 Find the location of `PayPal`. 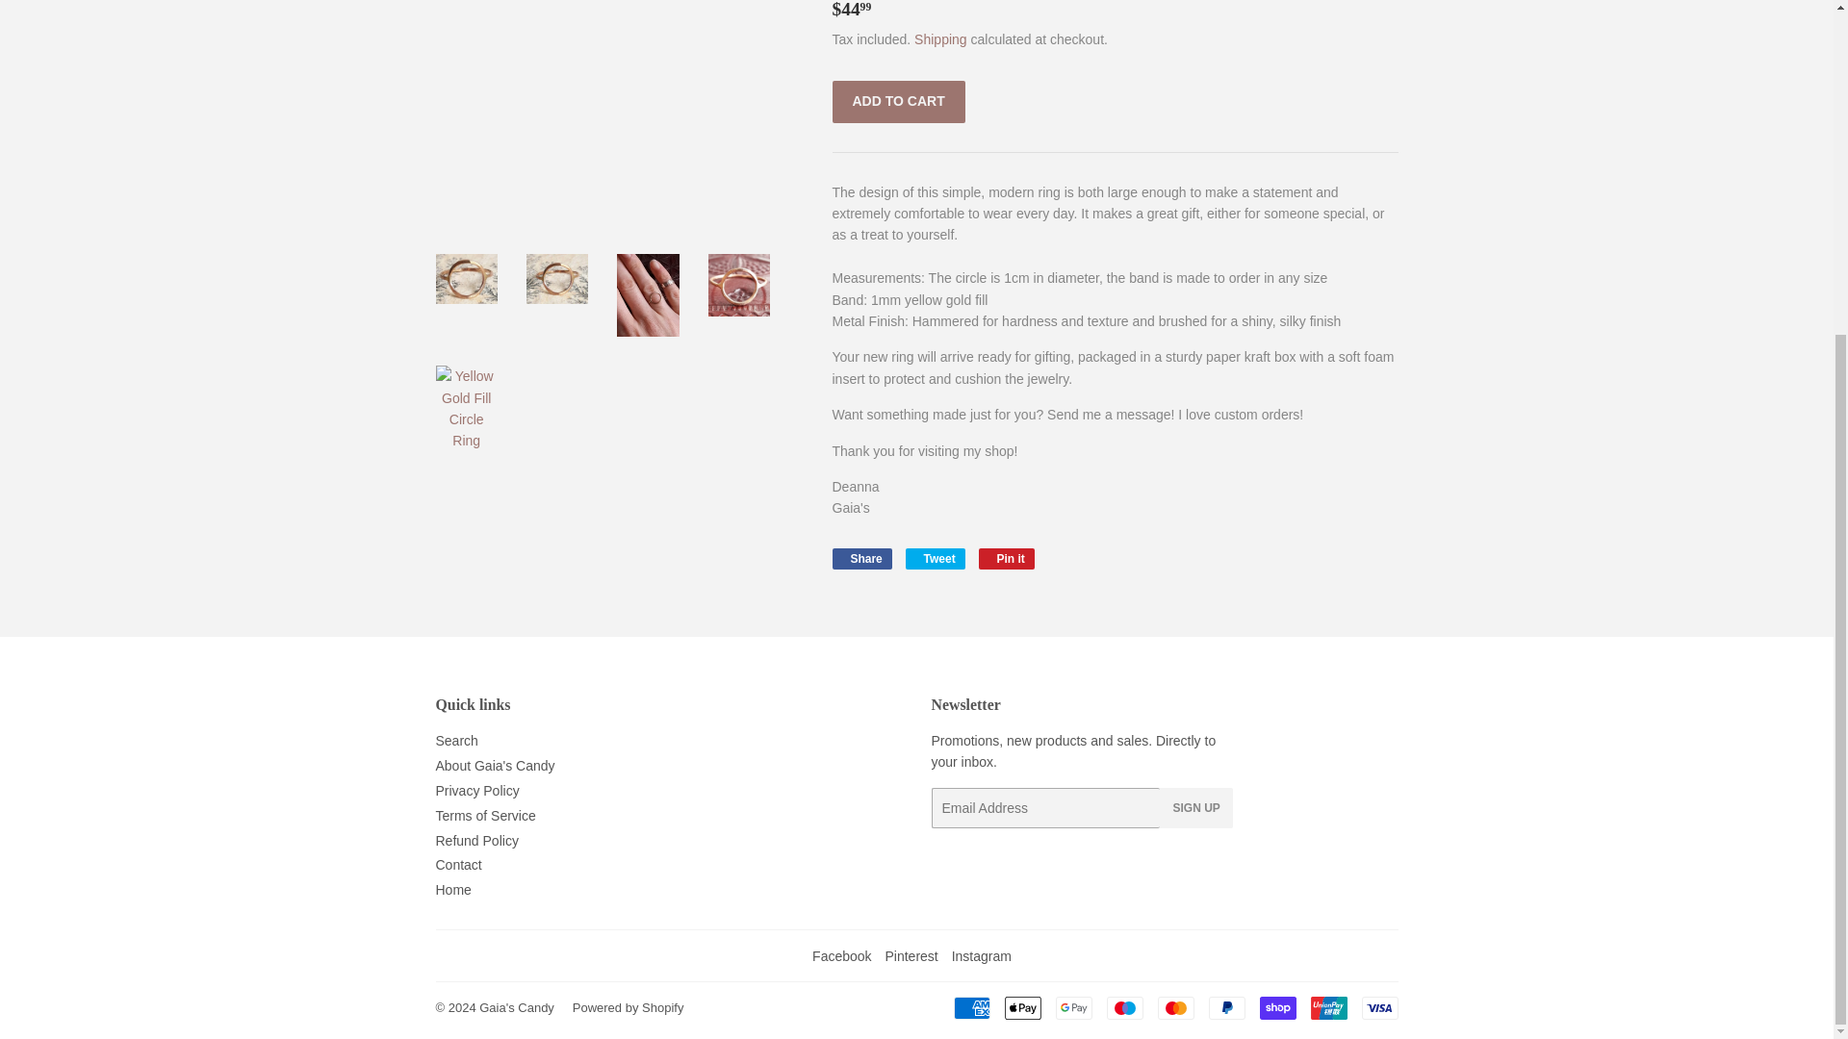

PayPal is located at coordinates (935, 558).